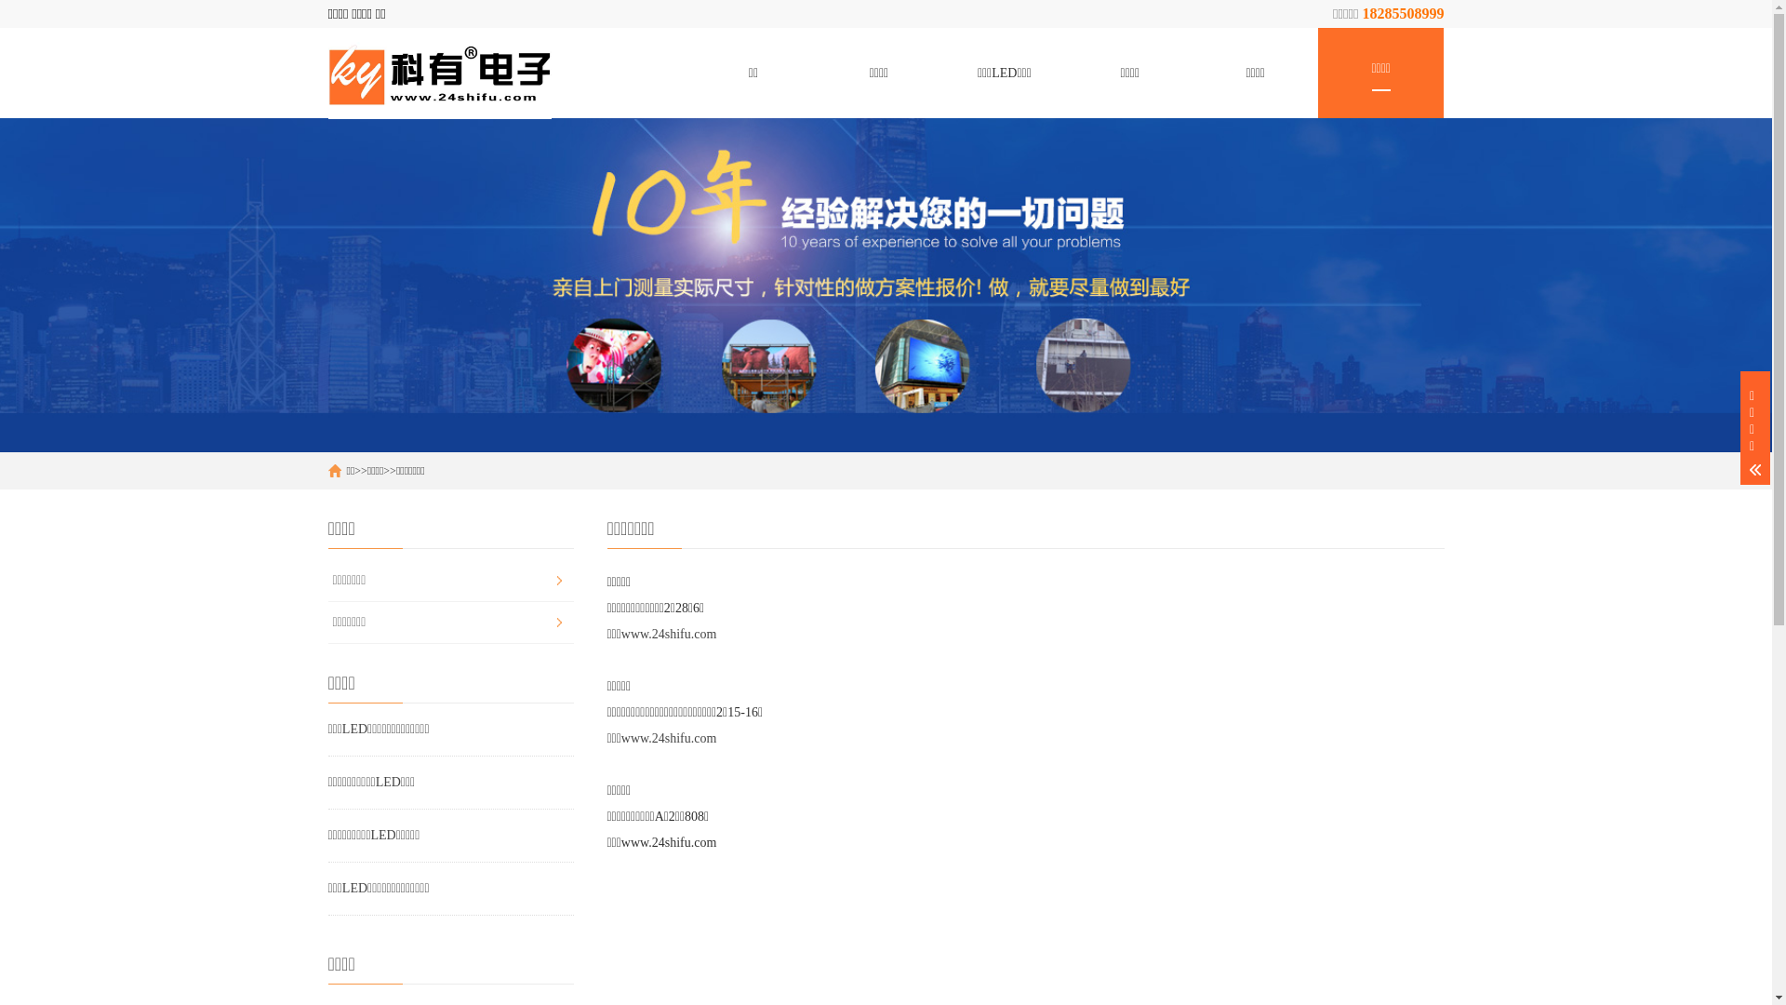 Image resolution: width=1786 pixels, height=1005 pixels. I want to click on www.24shifu.com, so click(670, 739).